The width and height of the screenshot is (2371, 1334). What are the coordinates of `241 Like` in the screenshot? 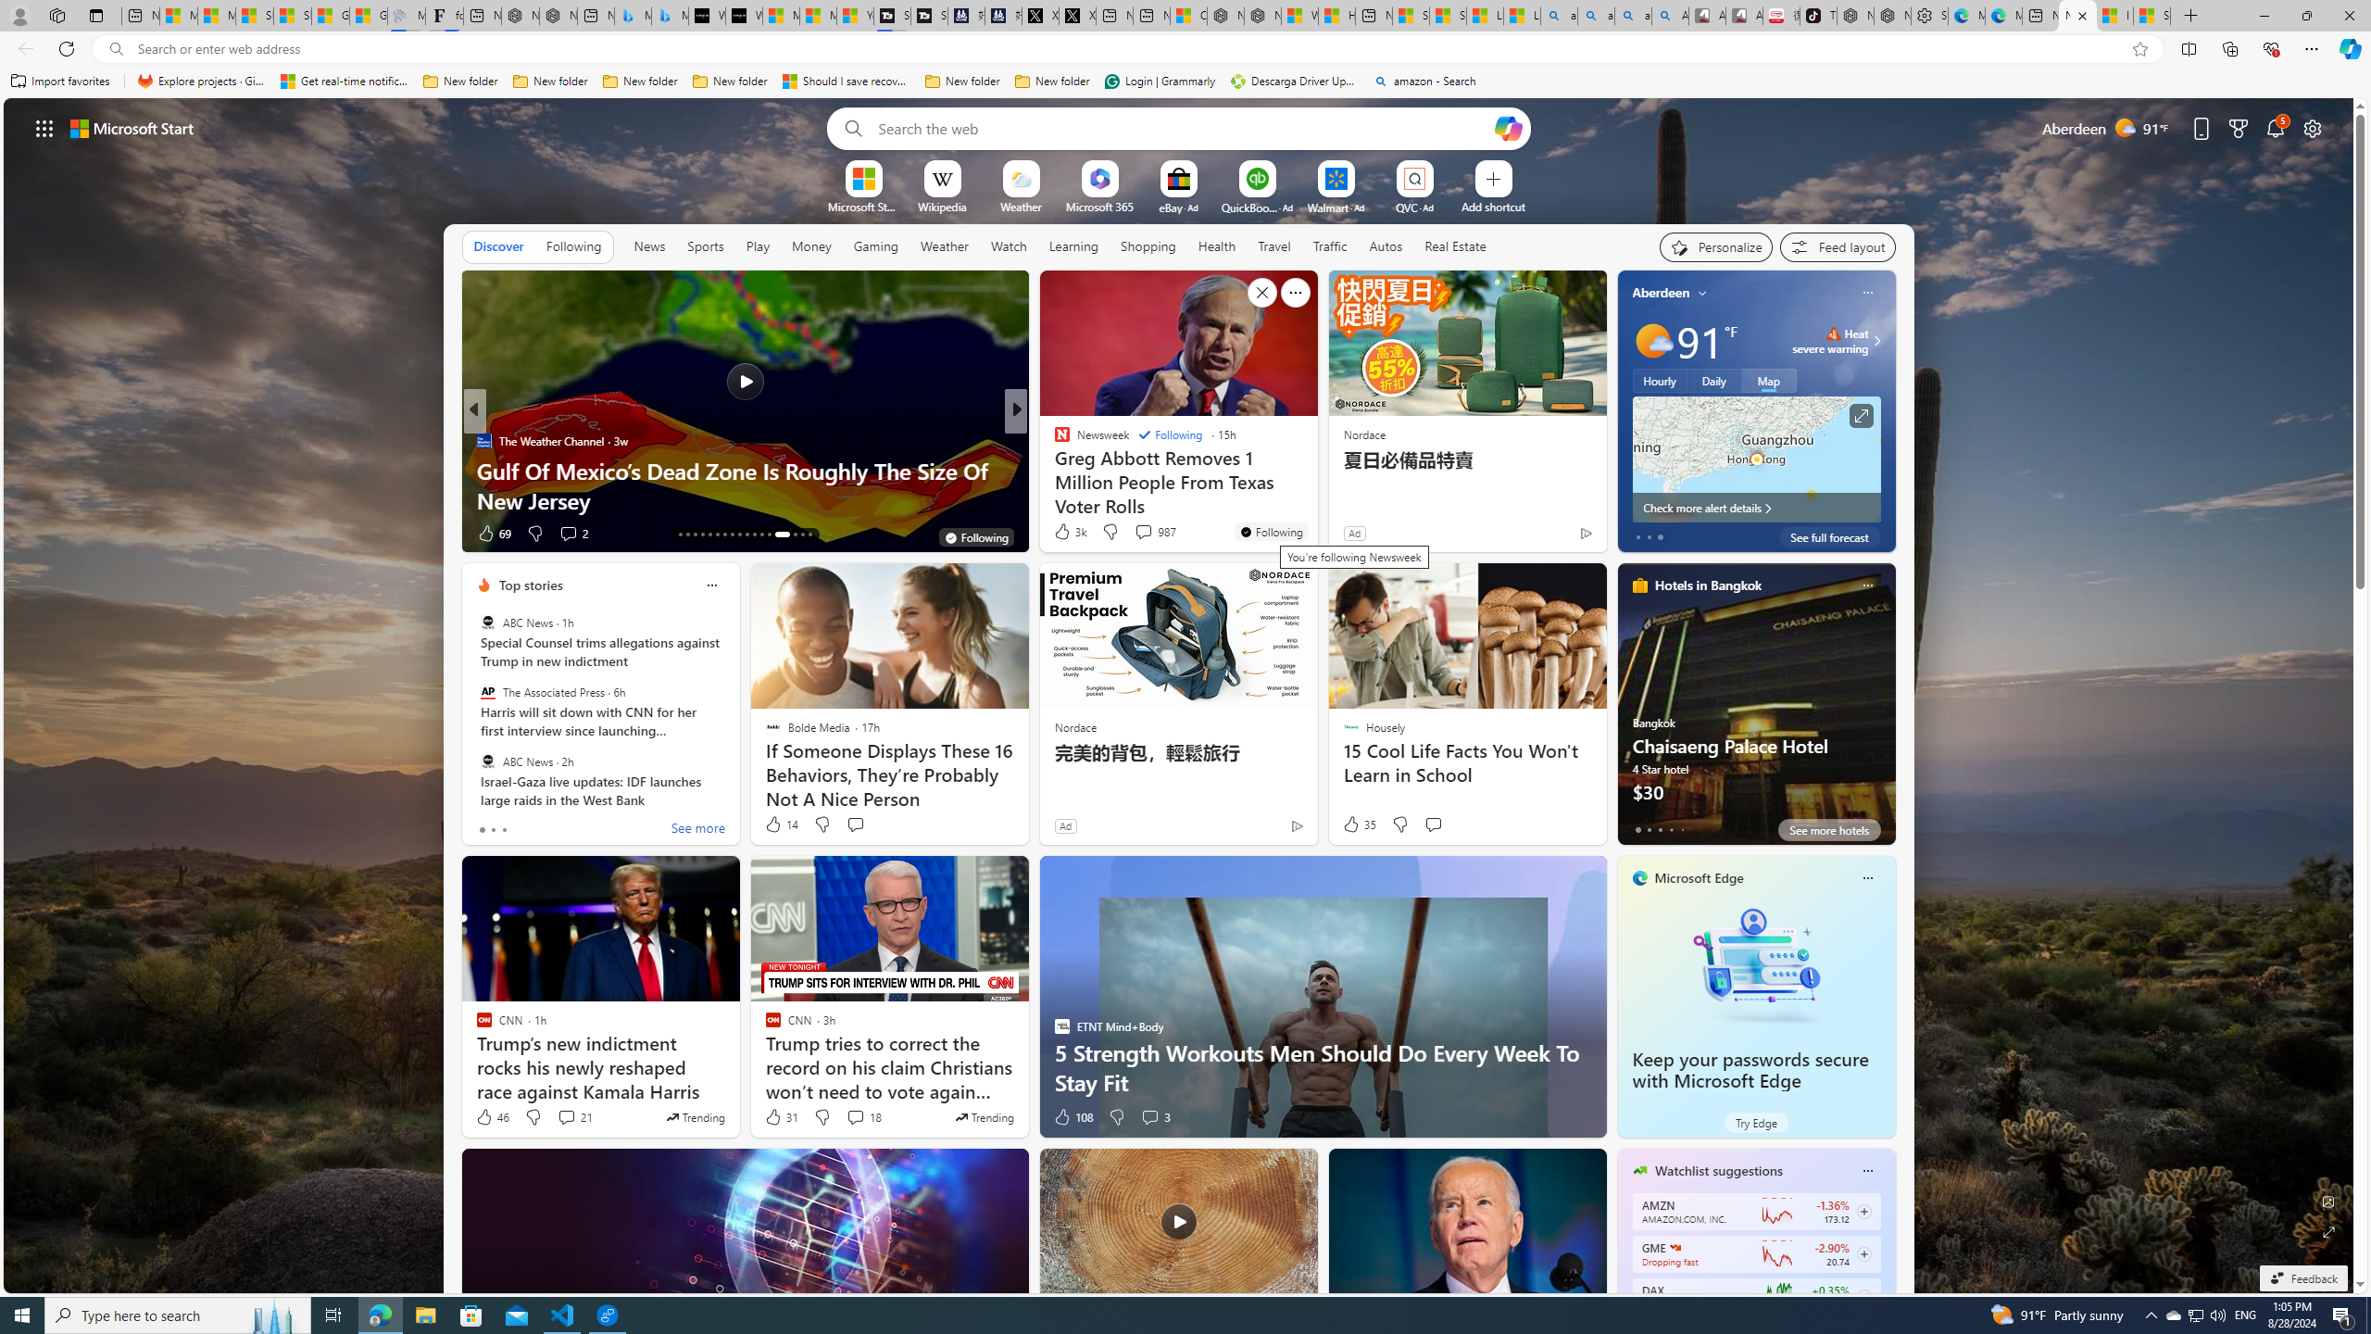 It's located at (1067, 534).